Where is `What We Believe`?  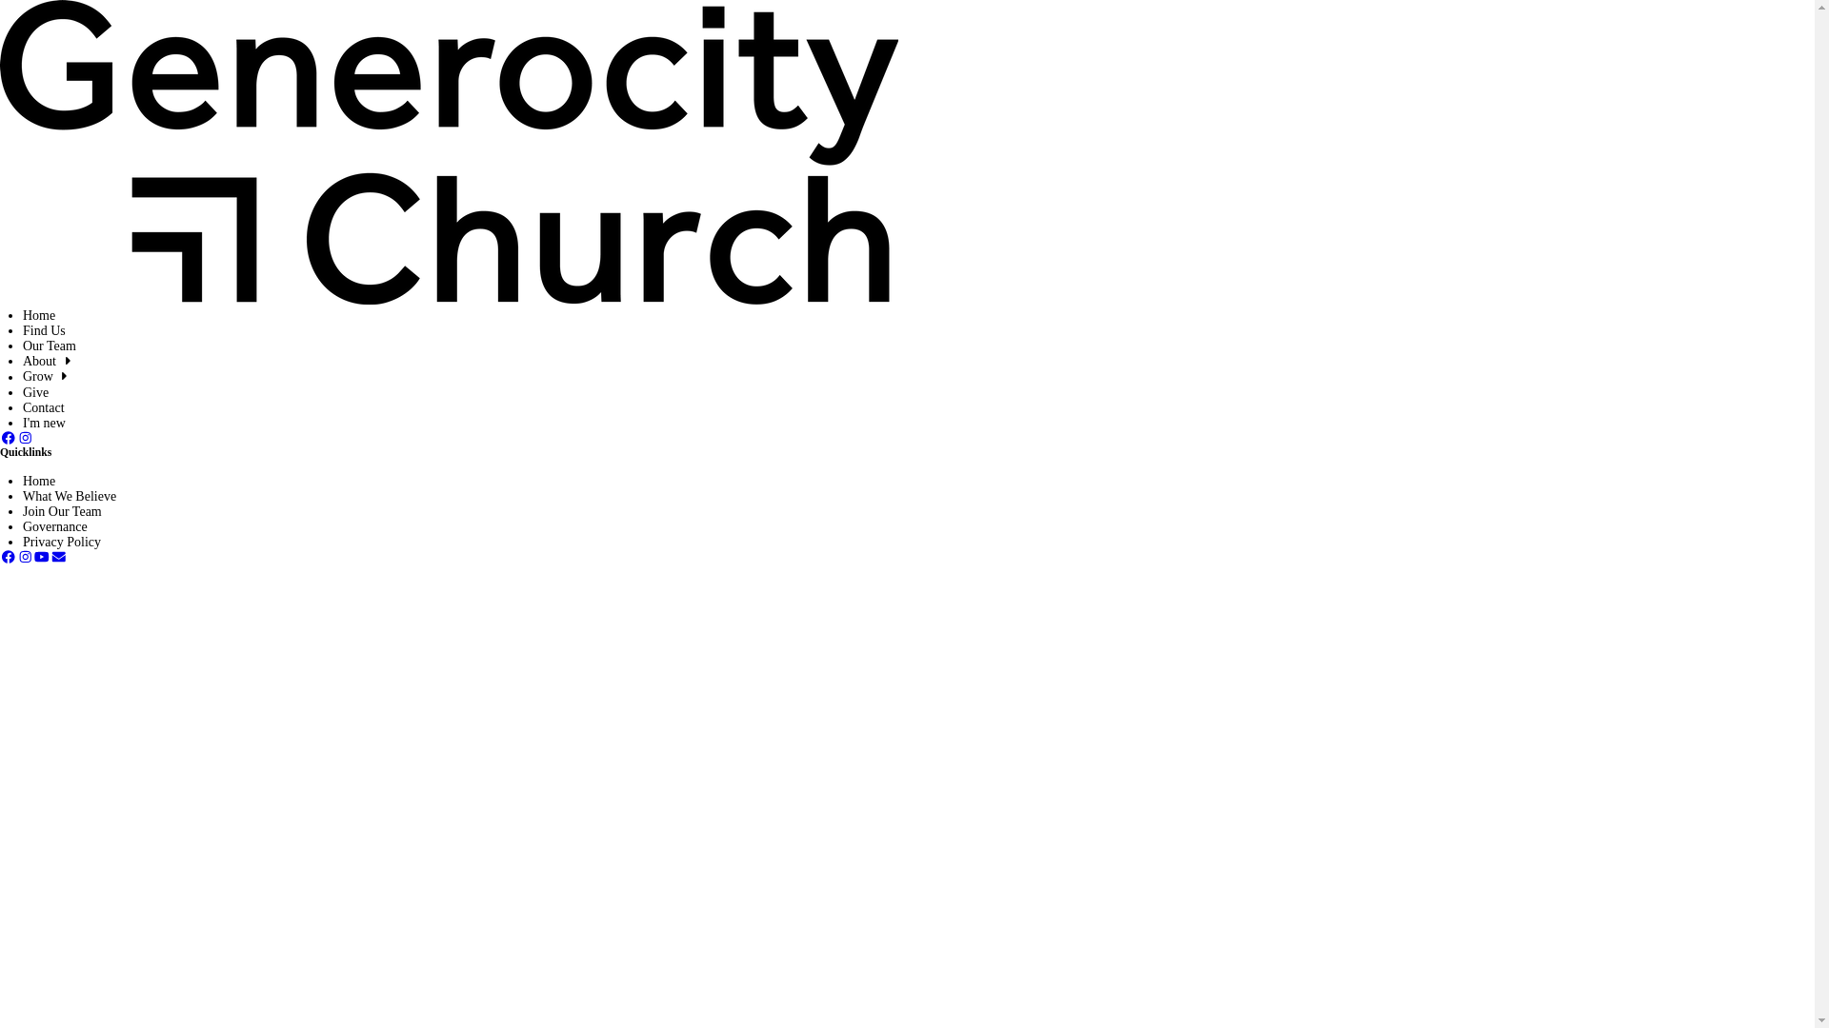
What We Believe is located at coordinates (70, 497).